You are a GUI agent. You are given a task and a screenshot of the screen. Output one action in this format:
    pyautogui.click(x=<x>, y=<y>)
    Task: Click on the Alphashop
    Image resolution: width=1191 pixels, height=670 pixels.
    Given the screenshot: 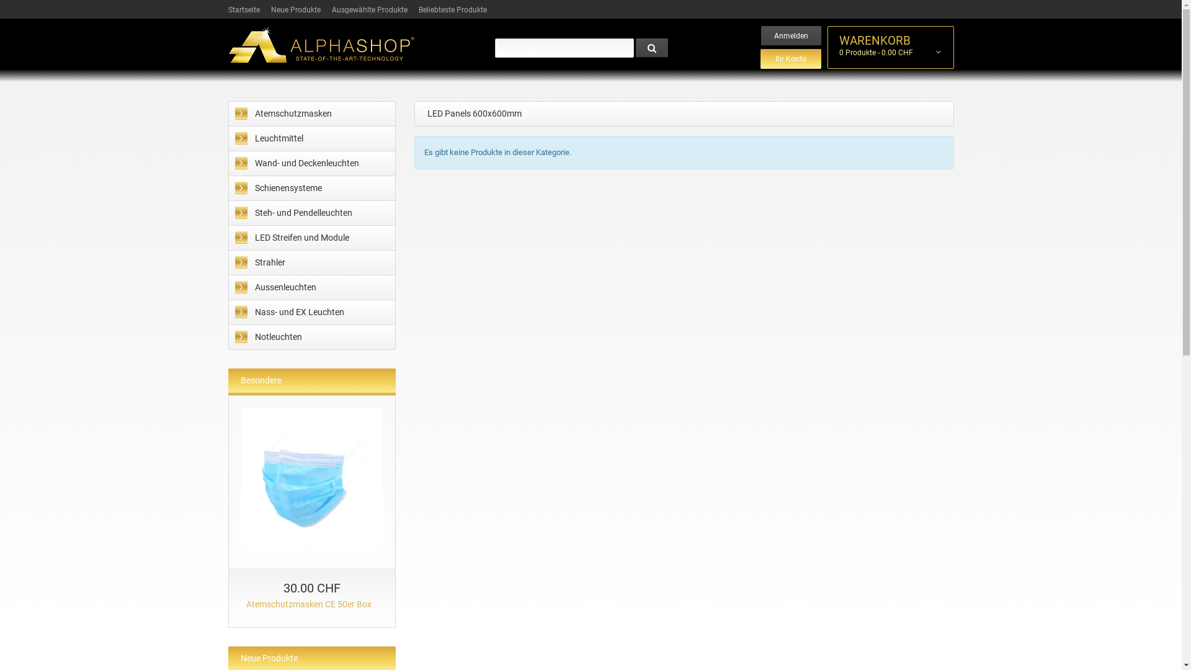 What is the action you would take?
    pyautogui.click(x=321, y=45)
    